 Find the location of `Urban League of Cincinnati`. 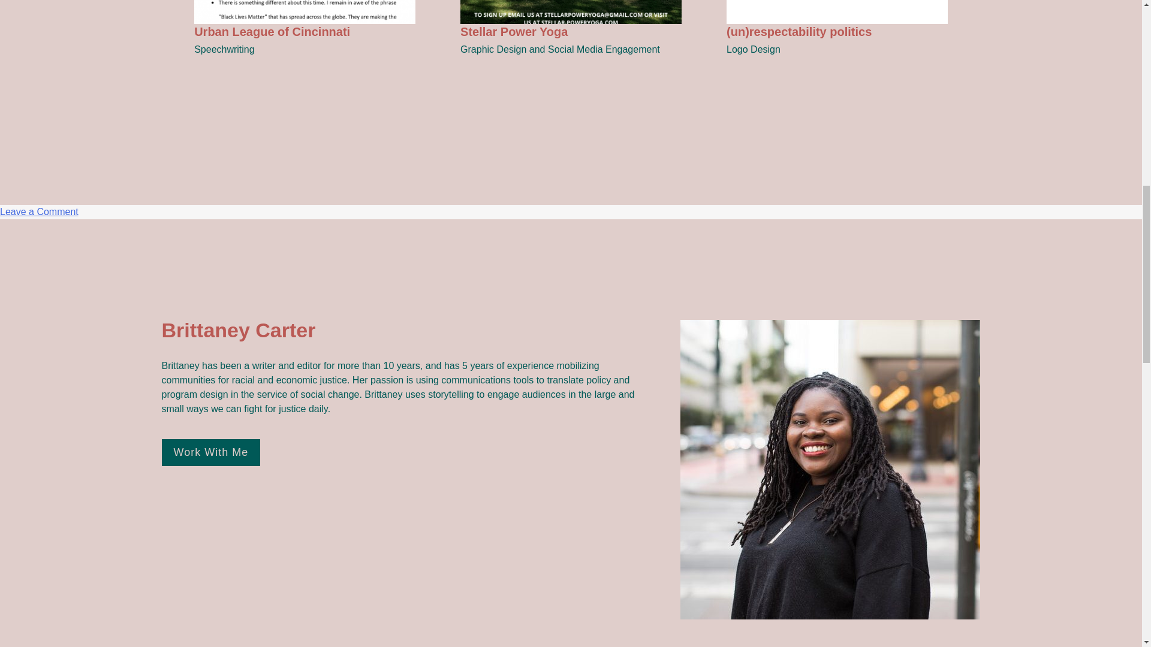

Urban League of Cincinnati is located at coordinates (571, 23).